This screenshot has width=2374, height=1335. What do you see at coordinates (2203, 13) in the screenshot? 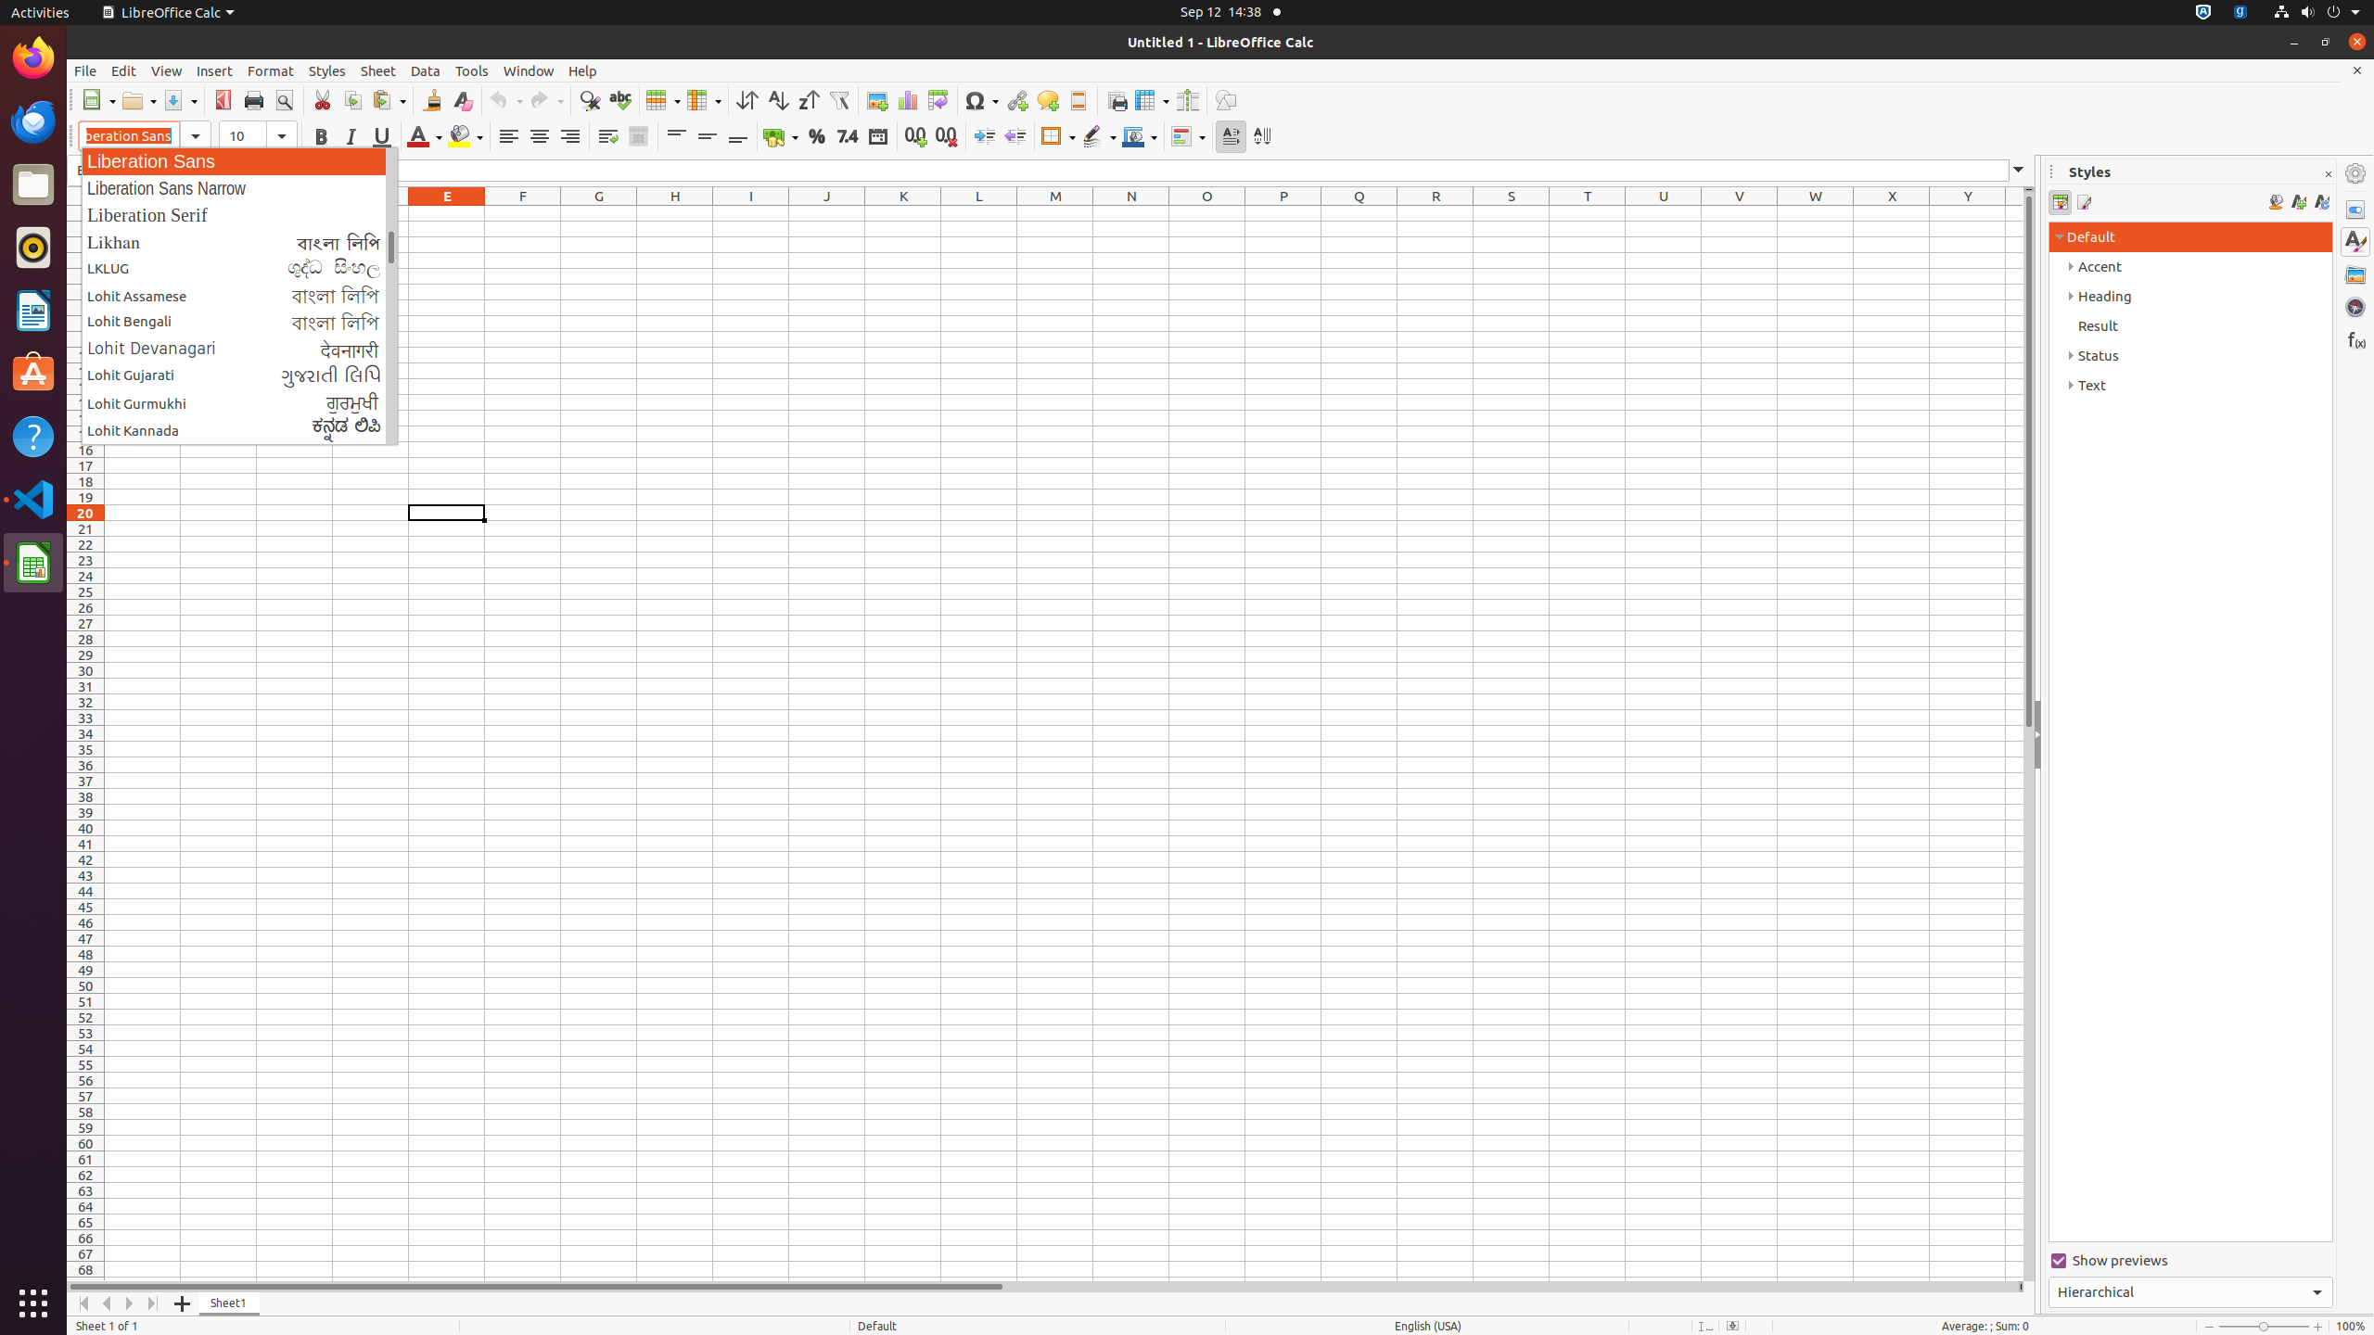
I see `:1.72/StatusNotifierItem` at bounding box center [2203, 13].